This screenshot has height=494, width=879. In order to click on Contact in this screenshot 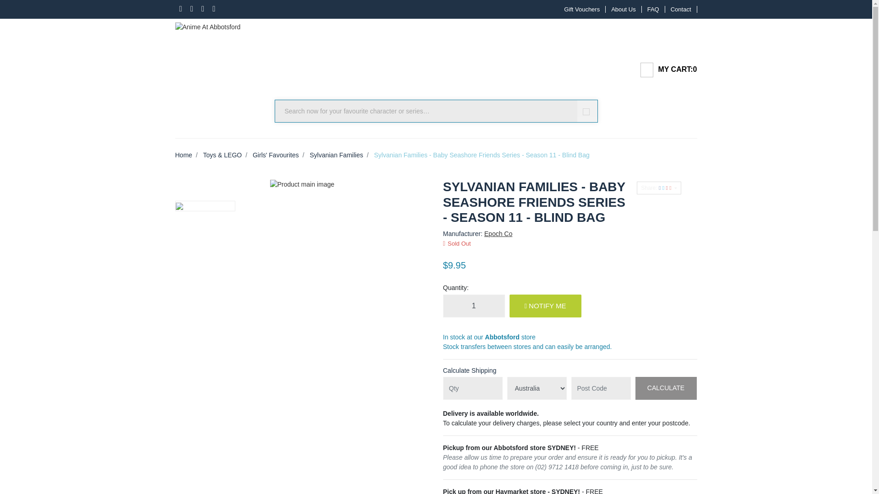, I will do `click(681, 9)`.